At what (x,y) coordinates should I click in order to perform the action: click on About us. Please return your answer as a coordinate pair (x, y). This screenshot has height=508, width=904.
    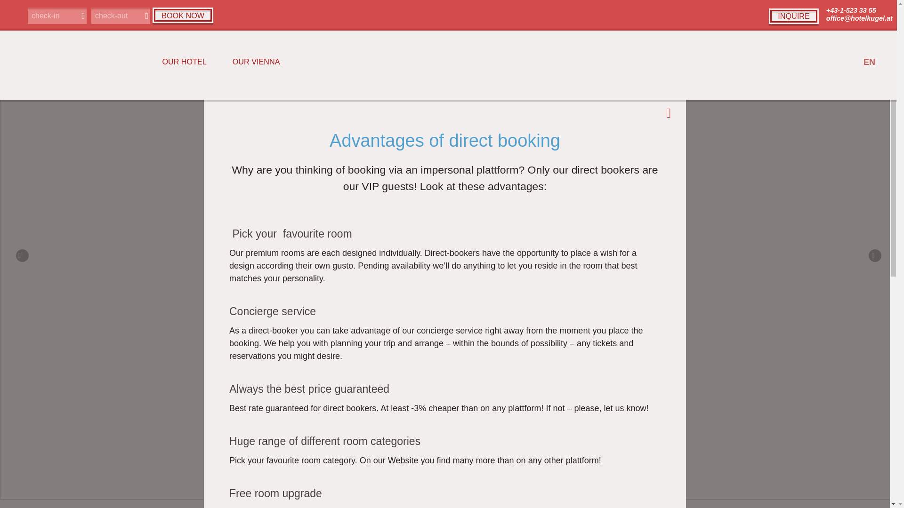
    Looking at the image, I should click on (166, 107).